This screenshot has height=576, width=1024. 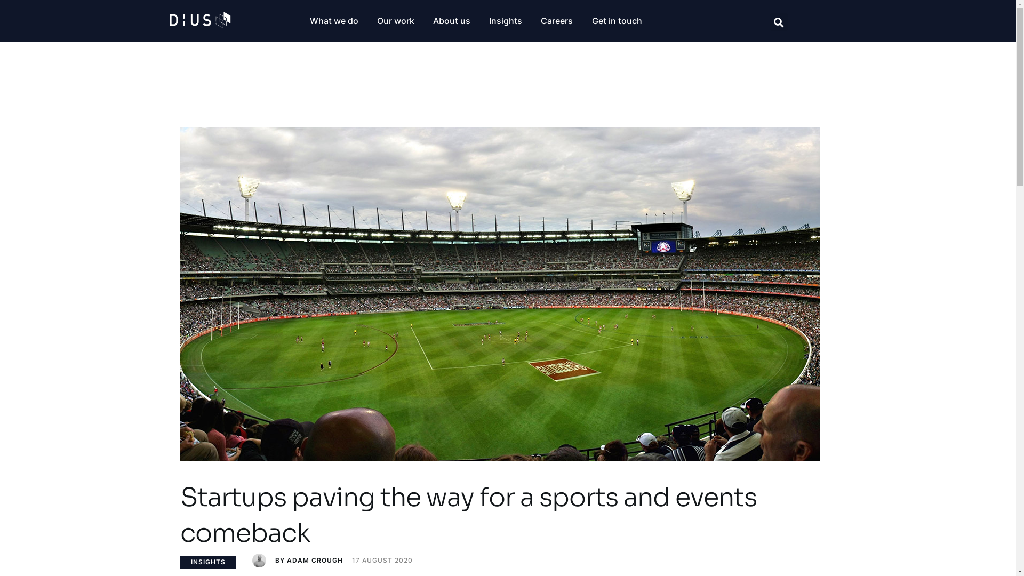 I want to click on Get in touch, so click(x=617, y=20).